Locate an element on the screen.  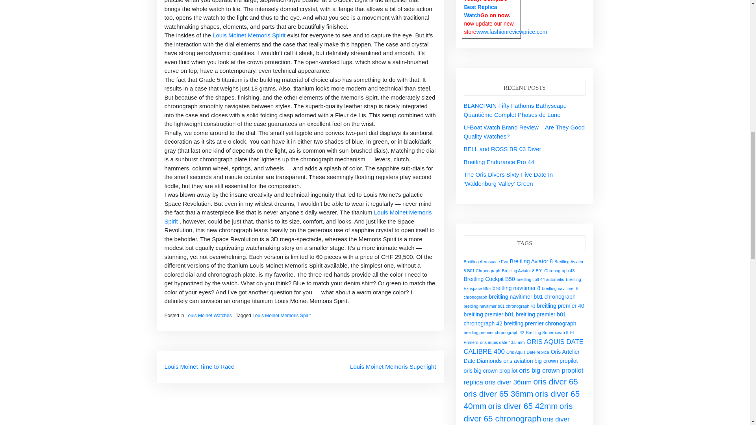
Breitling Aviator 8 is located at coordinates (531, 261).